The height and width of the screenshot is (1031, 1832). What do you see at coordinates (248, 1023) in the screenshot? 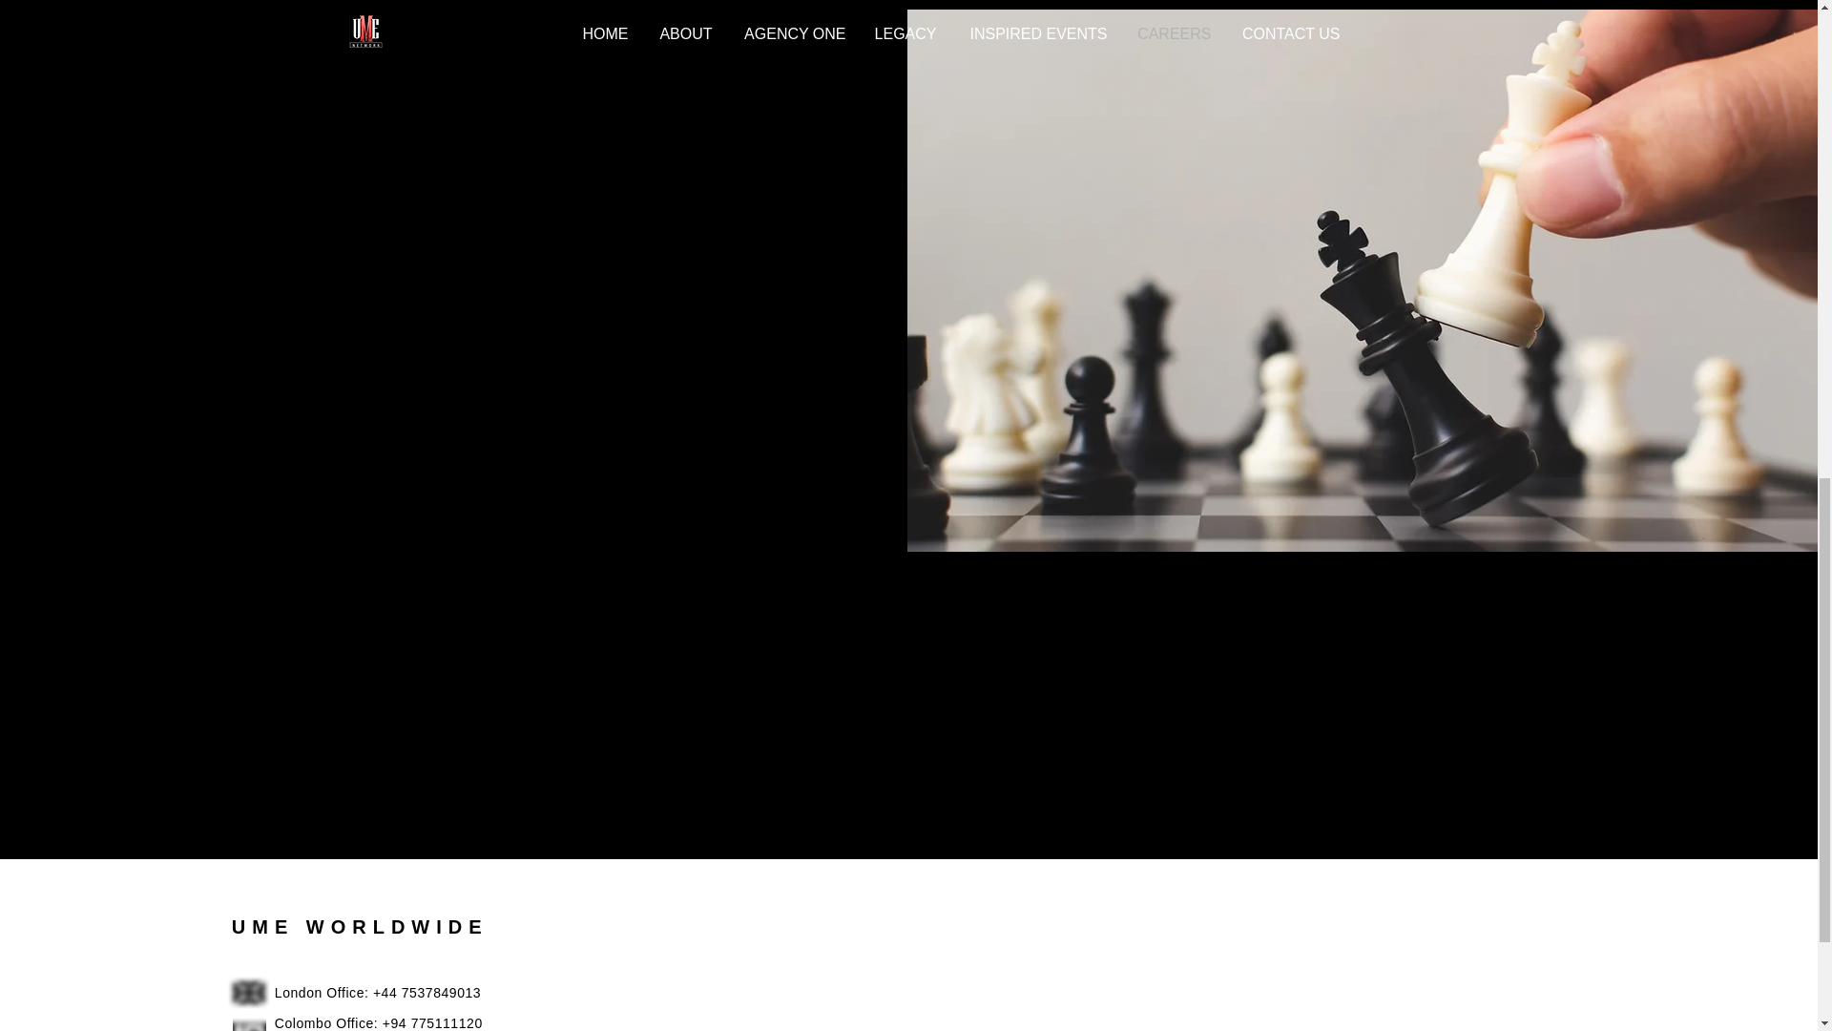
I see `41744-200.png` at bounding box center [248, 1023].